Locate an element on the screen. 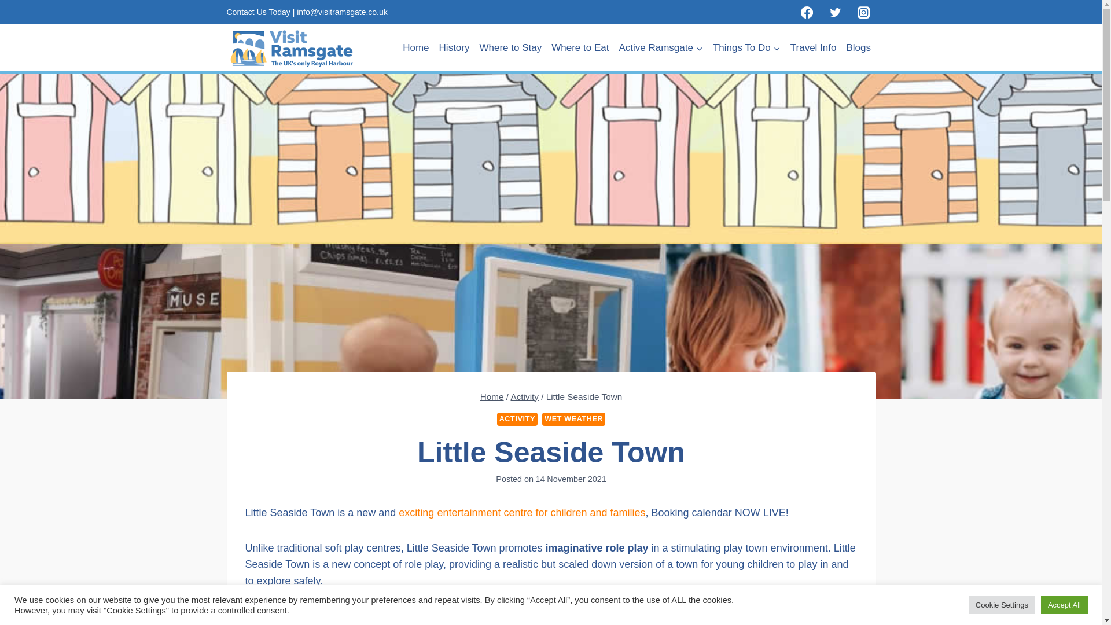  Travel Info is located at coordinates (813, 47).